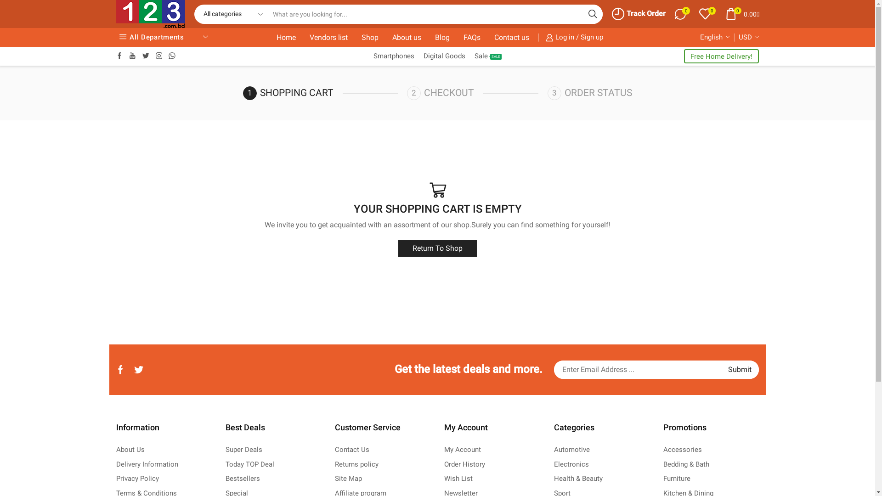 The height and width of the screenshot is (496, 882). What do you see at coordinates (442, 38) in the screenshot?
I see `Blog` at bounding box center [442, 38].